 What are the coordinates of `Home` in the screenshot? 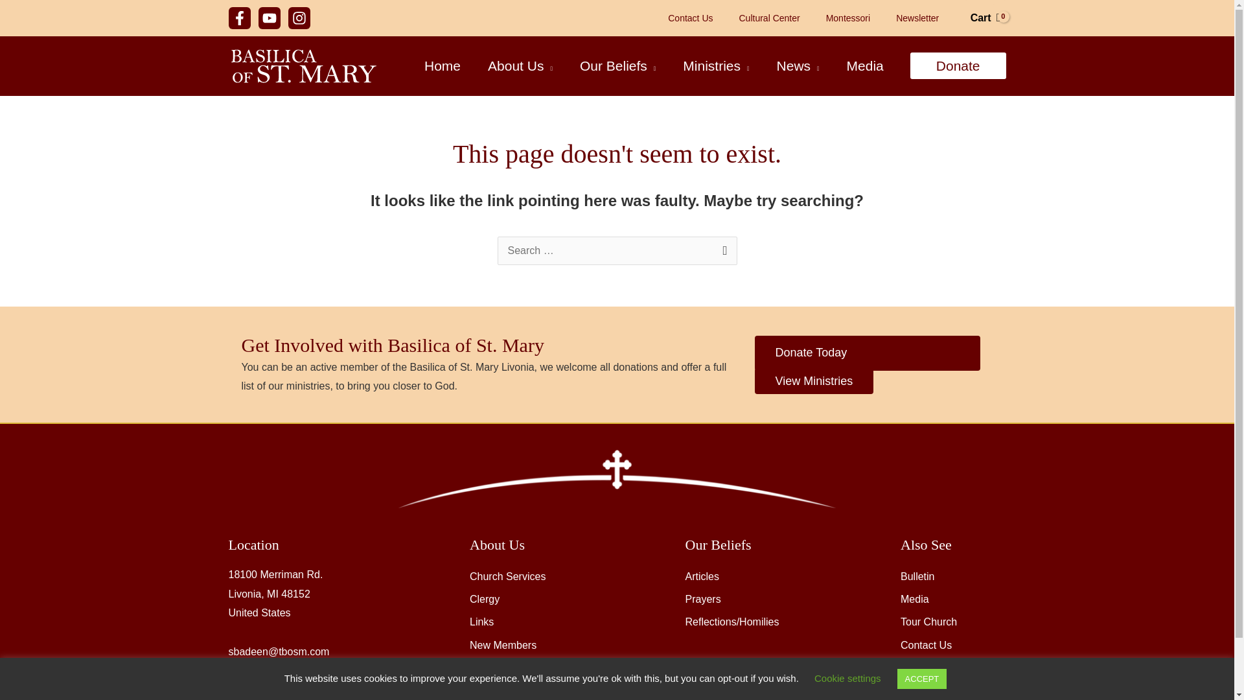 It's located at (442, 66).